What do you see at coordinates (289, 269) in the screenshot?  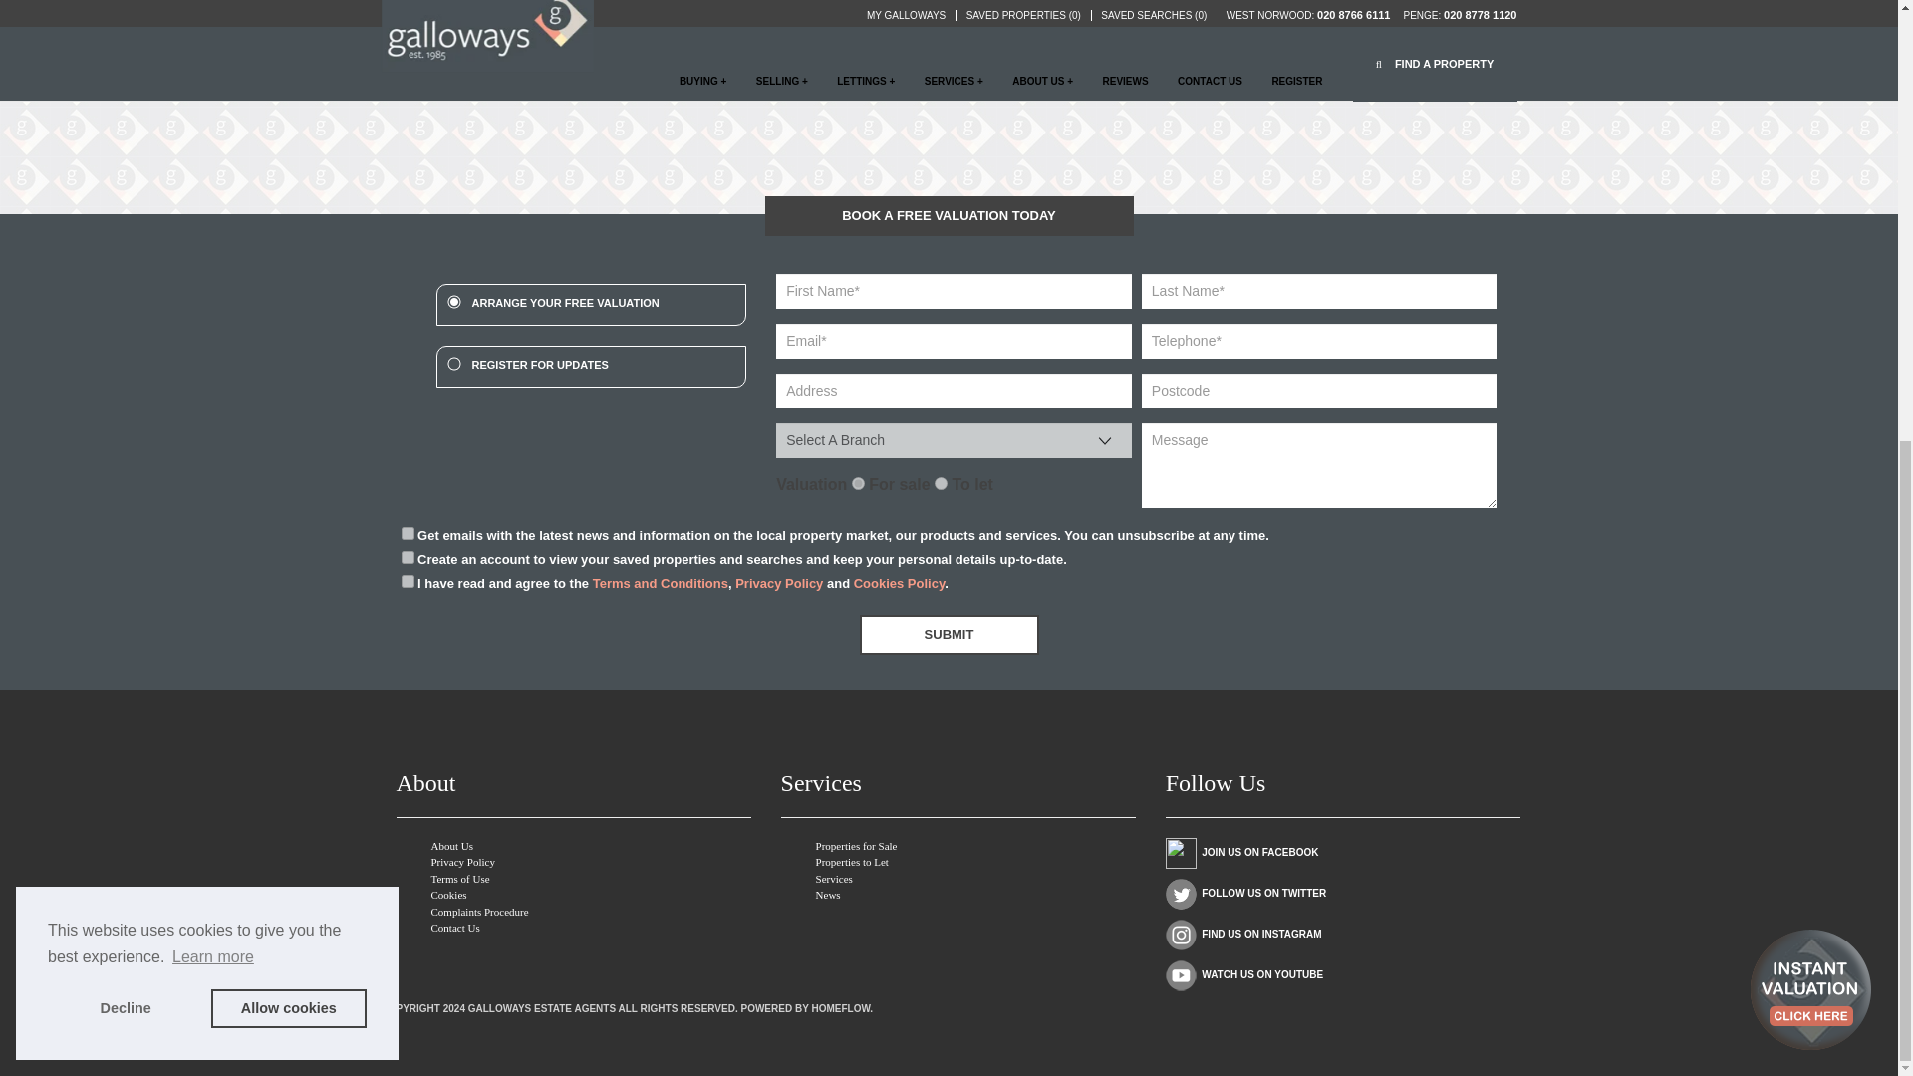 I see `Allow cookies` at bounding box center [289, 269].